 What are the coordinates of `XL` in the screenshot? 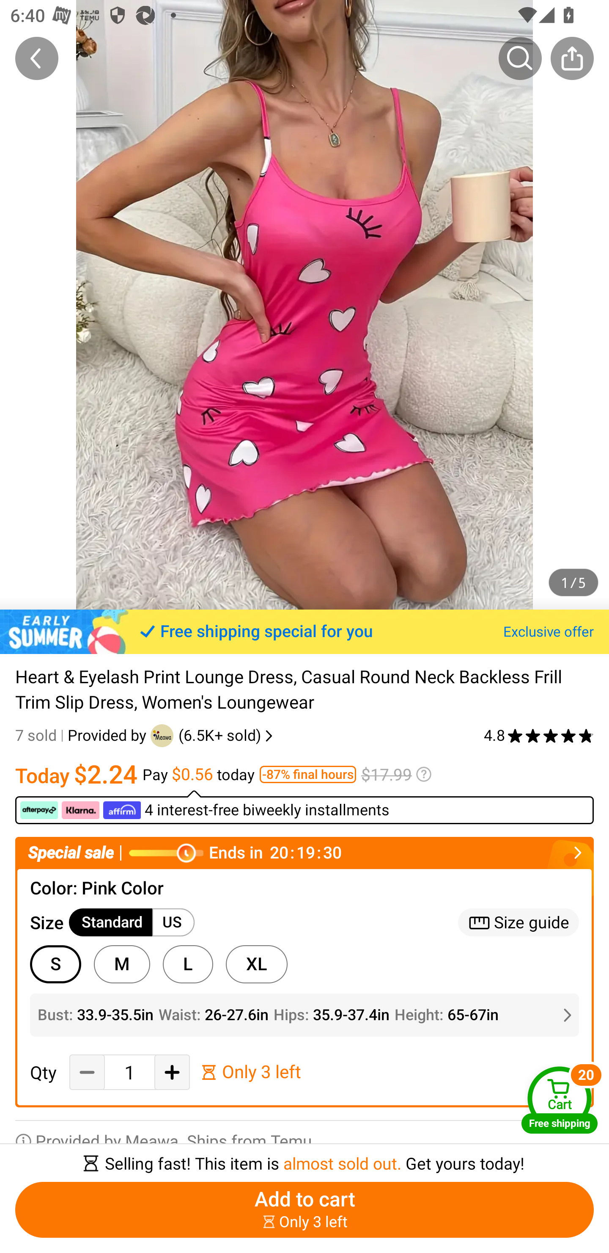 It's located at (256, 964).